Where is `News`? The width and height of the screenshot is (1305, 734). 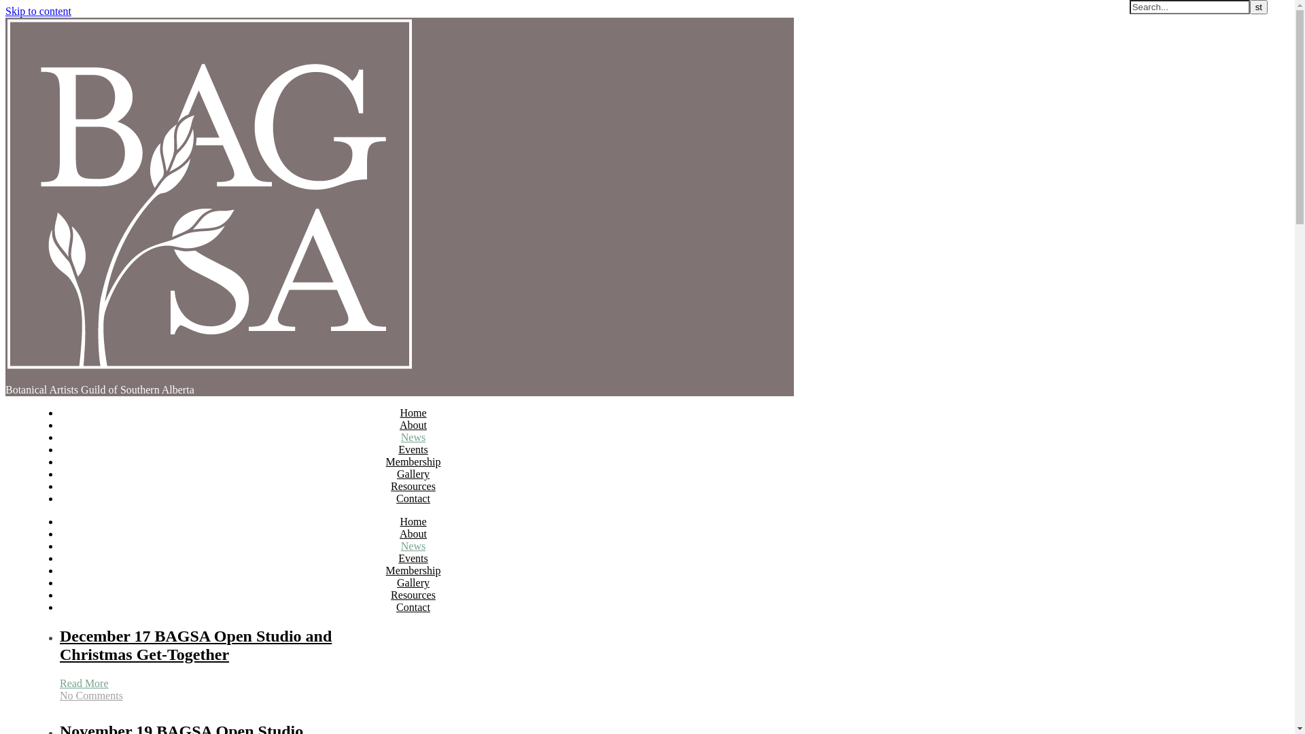 News is located at coordinates (413, 546).